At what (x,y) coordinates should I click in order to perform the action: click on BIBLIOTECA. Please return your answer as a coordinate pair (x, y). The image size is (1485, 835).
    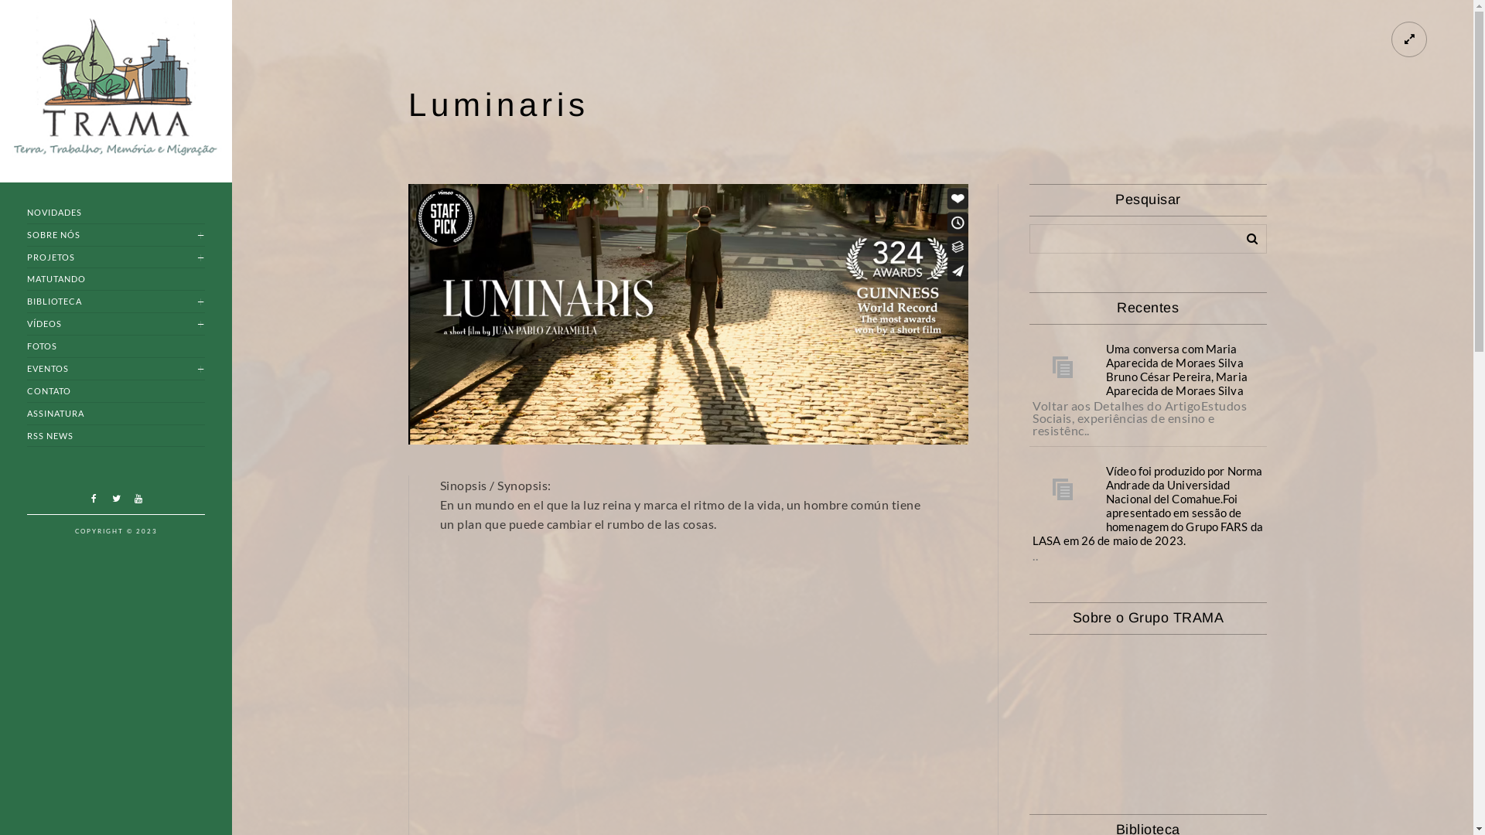
    Looking at the image, I should click on (116, 302).